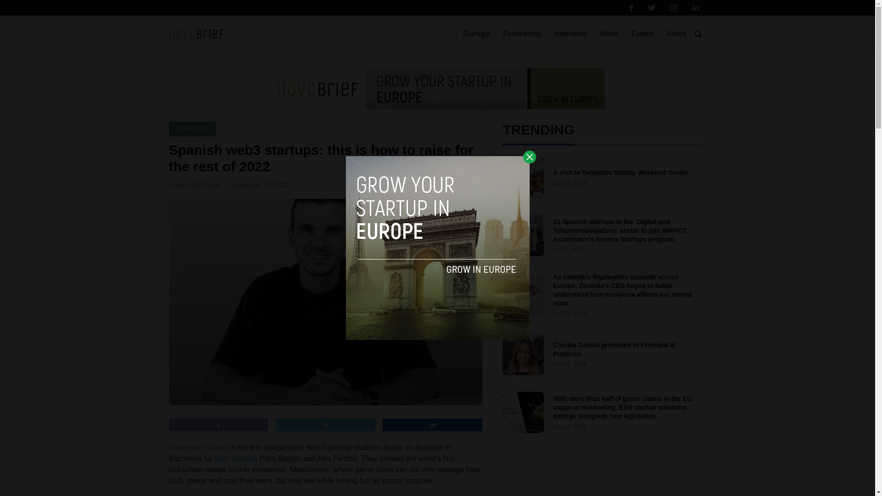  I want to click on Interviews, so click(571, 34).